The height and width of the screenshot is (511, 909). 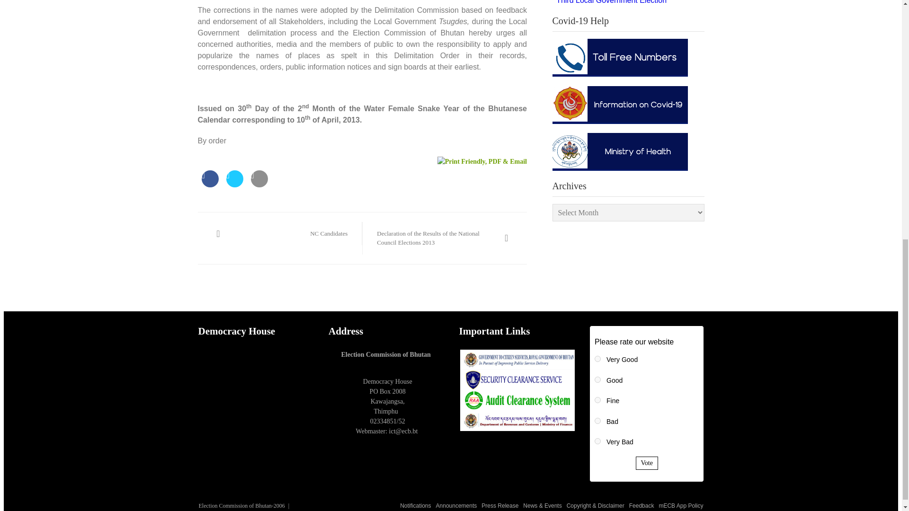 What do you see at coordinates (597, 400) in the screenshot?
I see `3` at bounding box center [597, 400].